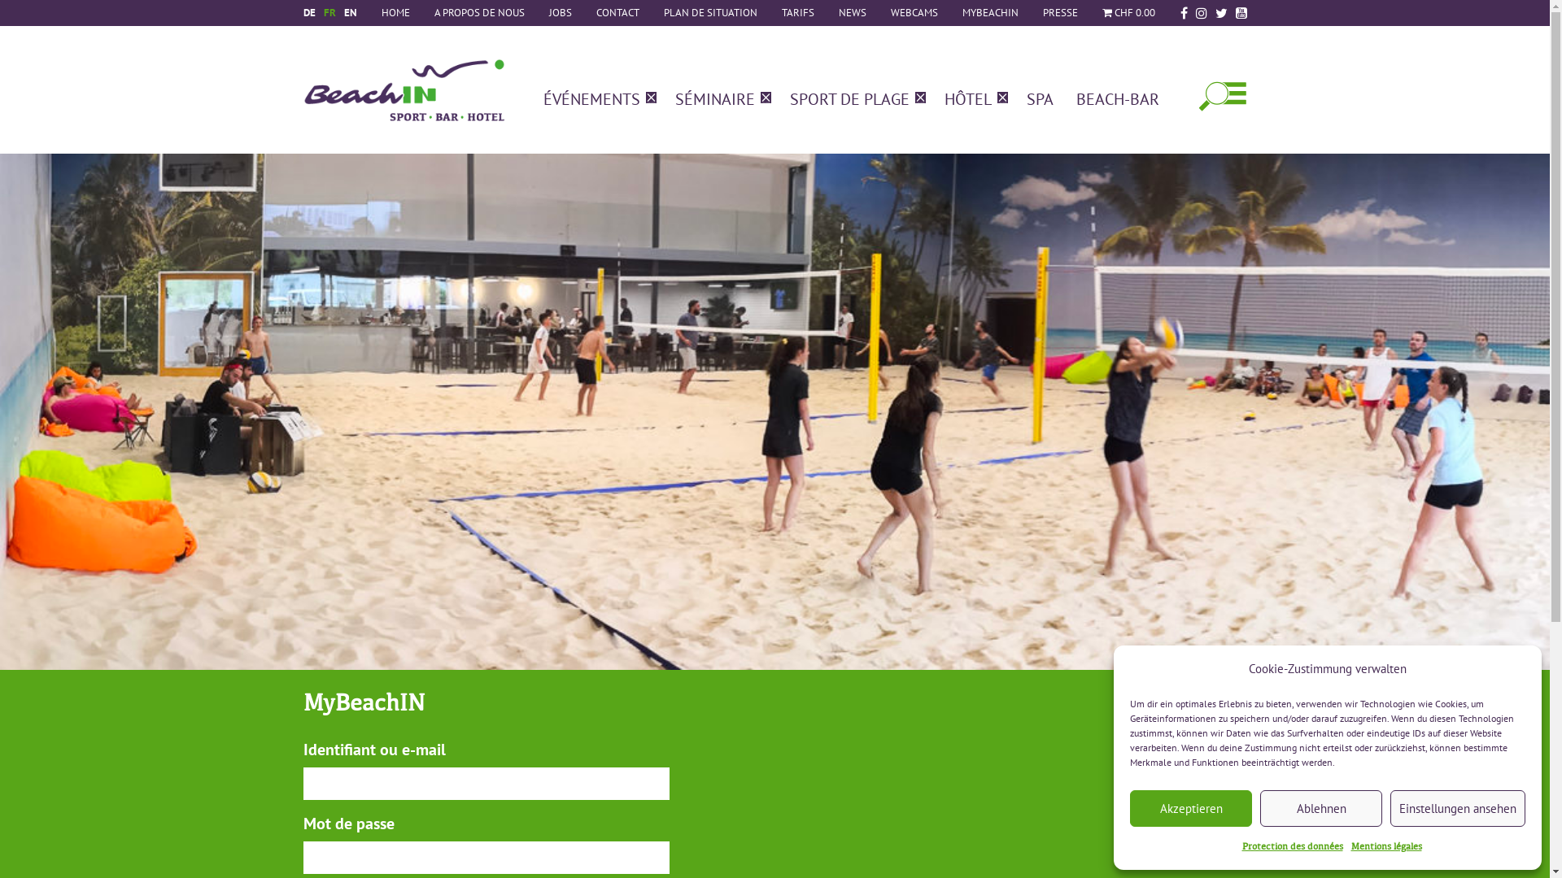 This screenshot has width=1562, height=878. Describe the element at coordinates (798, 13) in the screenshot. I see `TARIFS` at that location.